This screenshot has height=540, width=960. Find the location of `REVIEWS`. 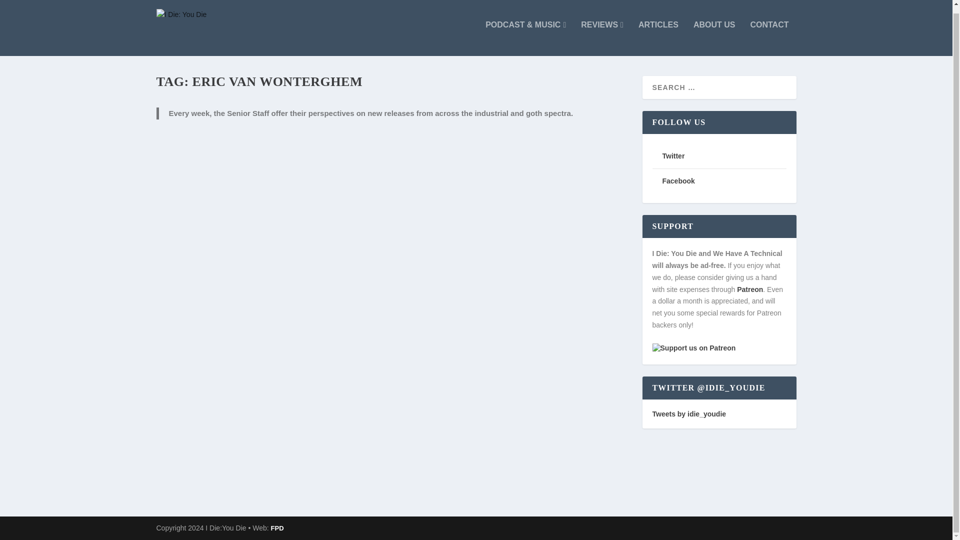

REVIEWS is located at coordinates (602, 38).